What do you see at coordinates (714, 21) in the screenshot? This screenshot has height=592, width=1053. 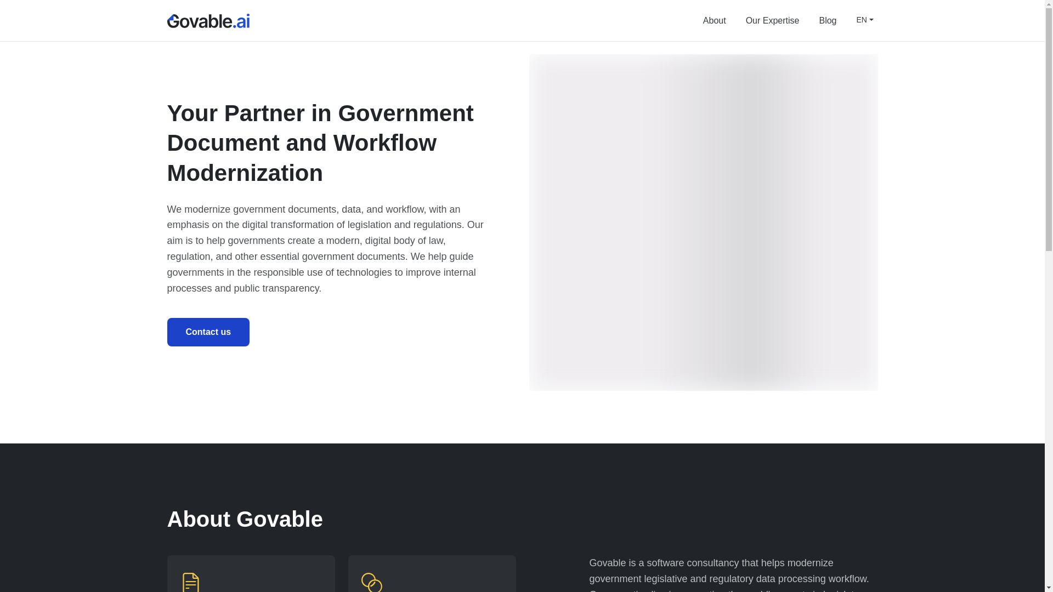 I see `About` at bounding box center [714, 21].